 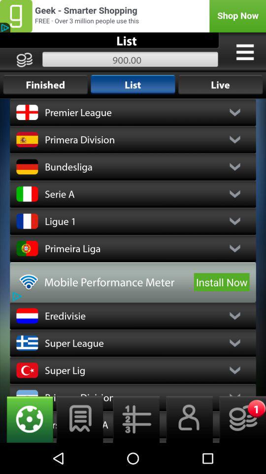 What do you see at coordinates (245, 52) in the screenshot?
I see `show more options for current list` at bounding box center [245, 52].